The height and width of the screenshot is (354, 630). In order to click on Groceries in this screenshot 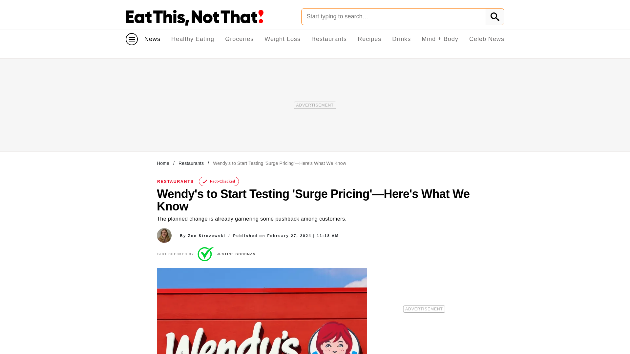, I will do `click(239, 39)`.